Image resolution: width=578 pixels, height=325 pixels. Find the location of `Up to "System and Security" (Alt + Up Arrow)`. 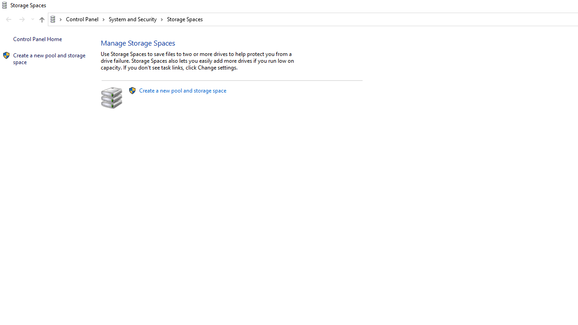

Up to "System and Security" (Alt + Up Arrow) is located at coordinates (42, 20).